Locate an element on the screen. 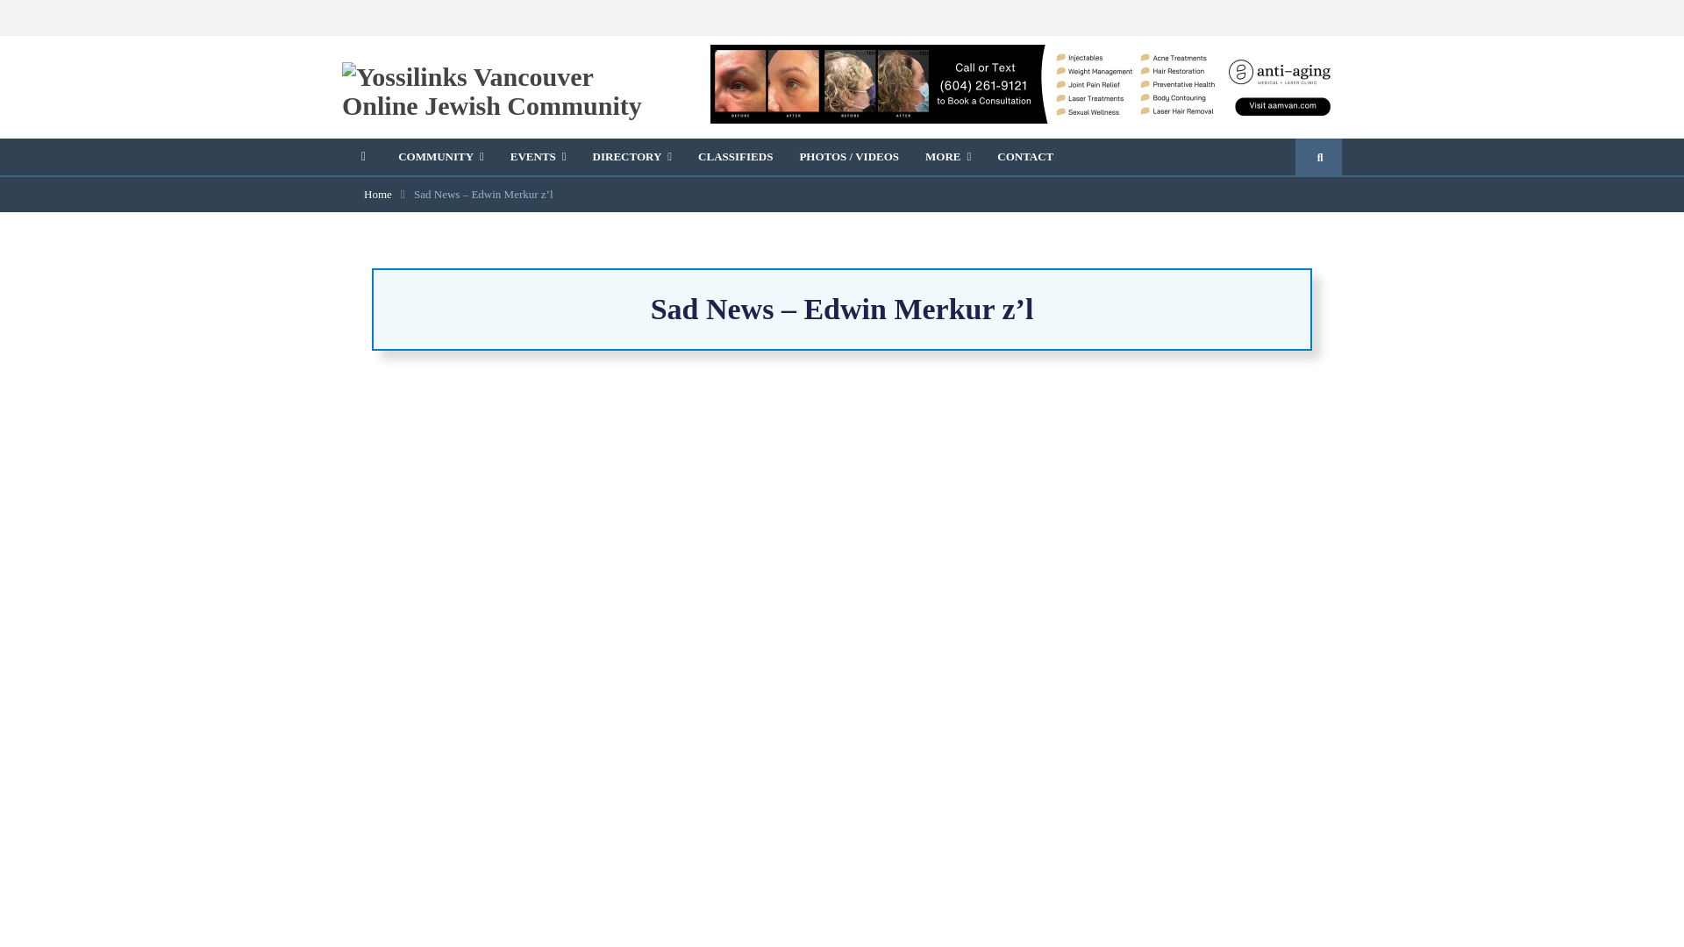 The height and width of the screenshot is (947, 1684). Home is located at coordinates (377, 193).